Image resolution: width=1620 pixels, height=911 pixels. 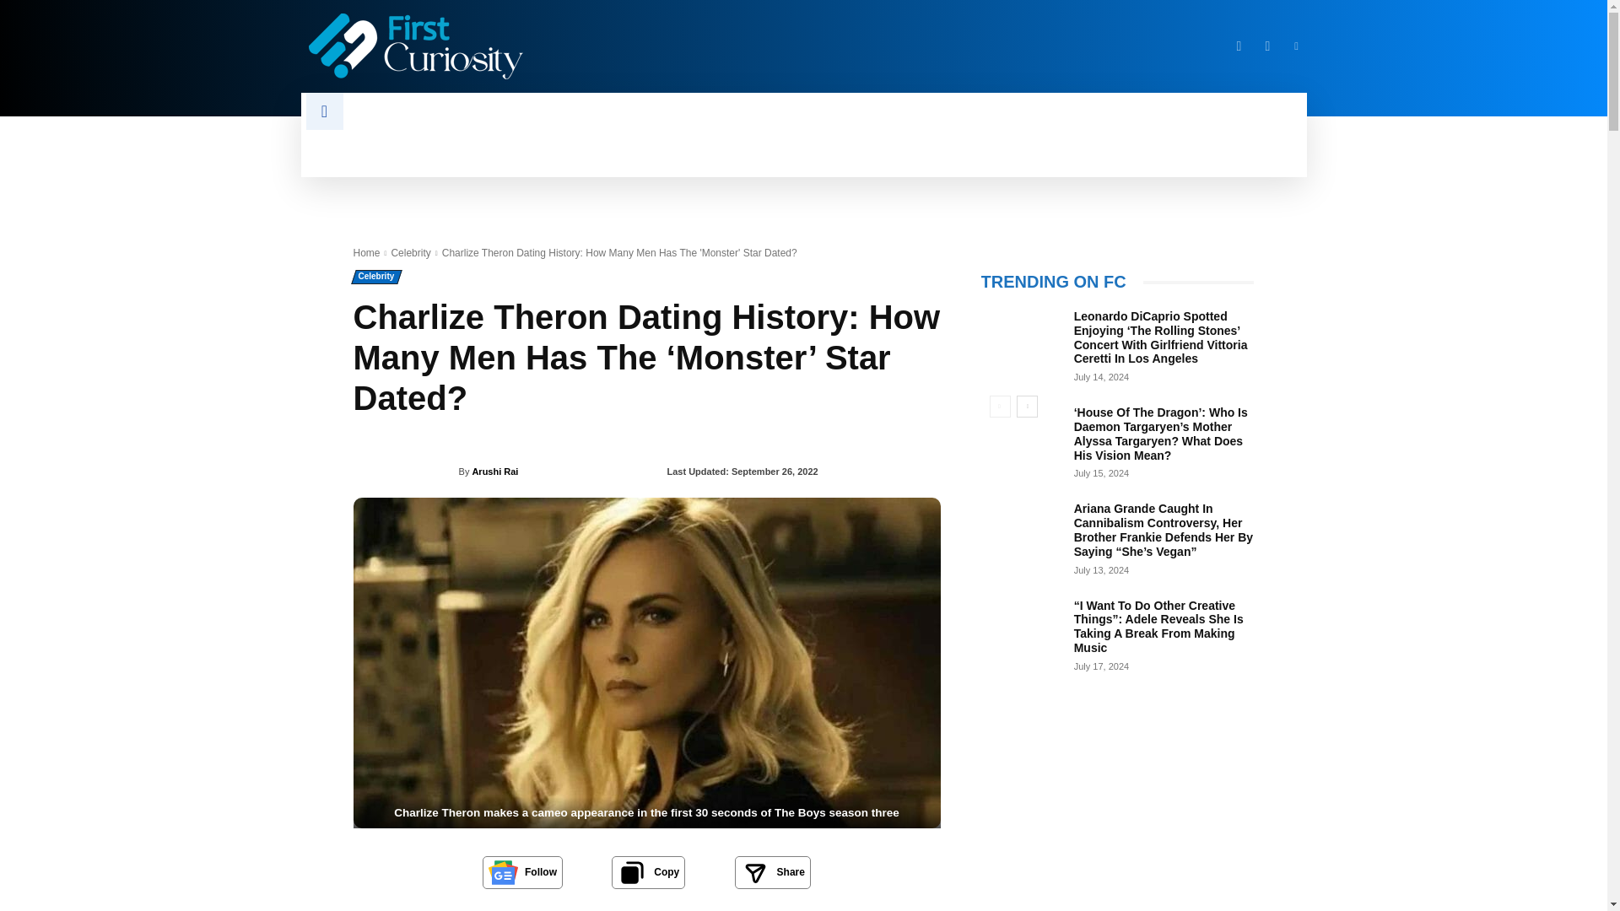 I want to click on Facebook, so click(x=1239, y=46).